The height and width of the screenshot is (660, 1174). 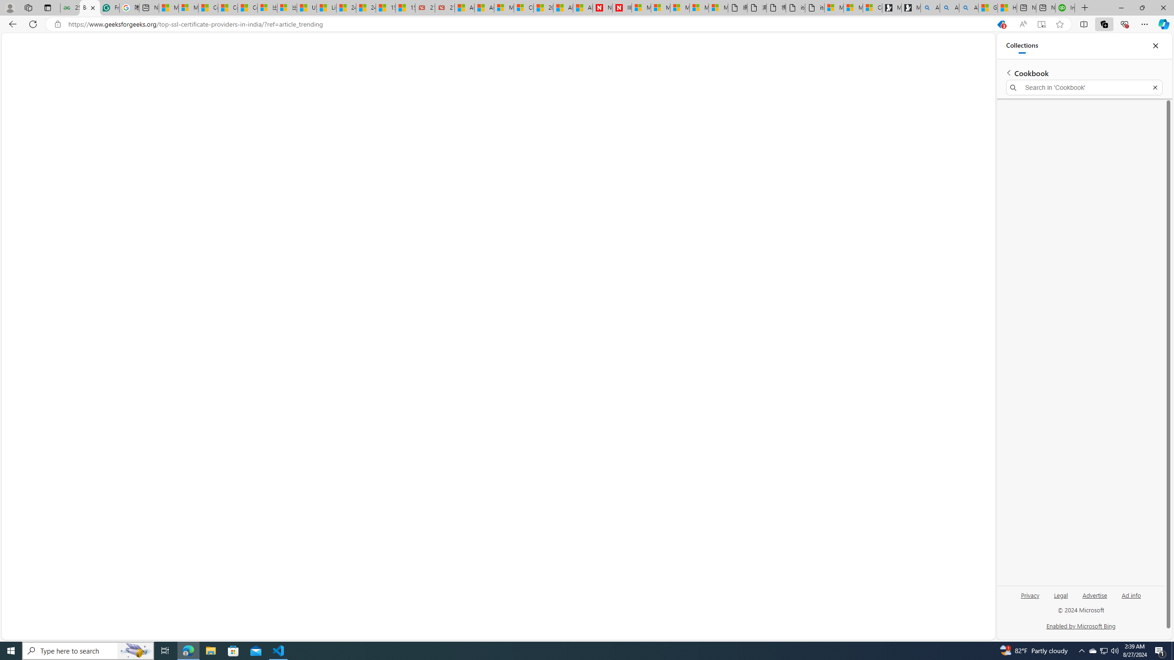 What do you see at coordinates (70, 64) in the screenshot?
I see `NEWS` at bounding box center [70, 64].